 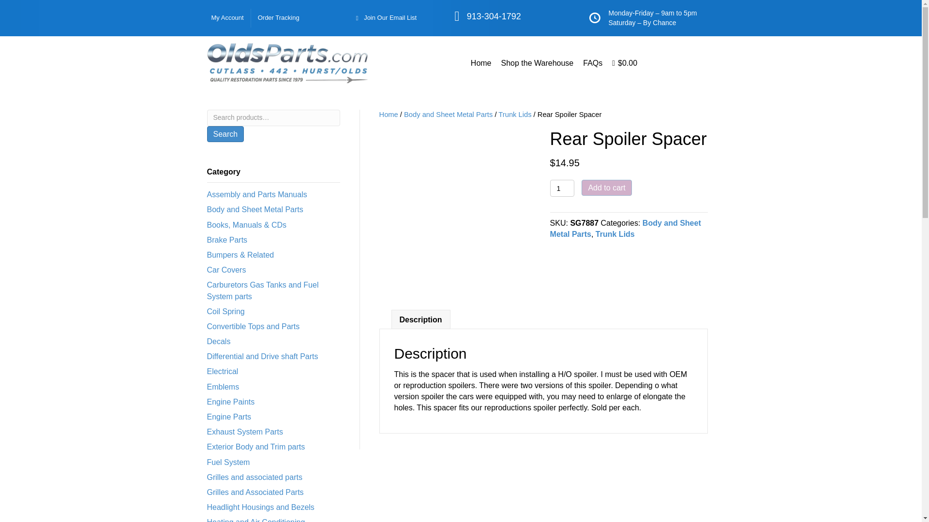 What do you see at coordinates (448, 114) in the screenshot?
I see `Body and Sheet Metal Parts` at bounding box center [448, 114].